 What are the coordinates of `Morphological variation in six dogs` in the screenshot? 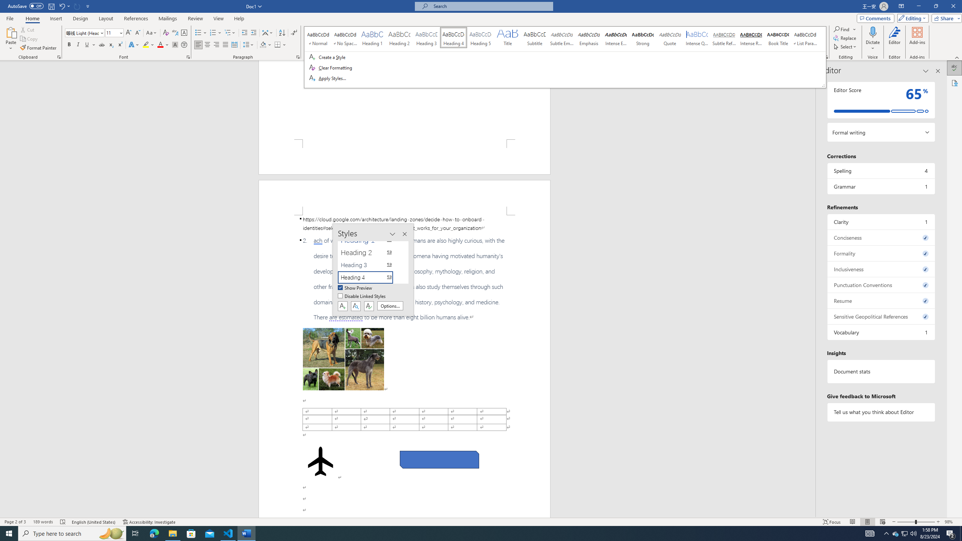 It's located at (343, 359).